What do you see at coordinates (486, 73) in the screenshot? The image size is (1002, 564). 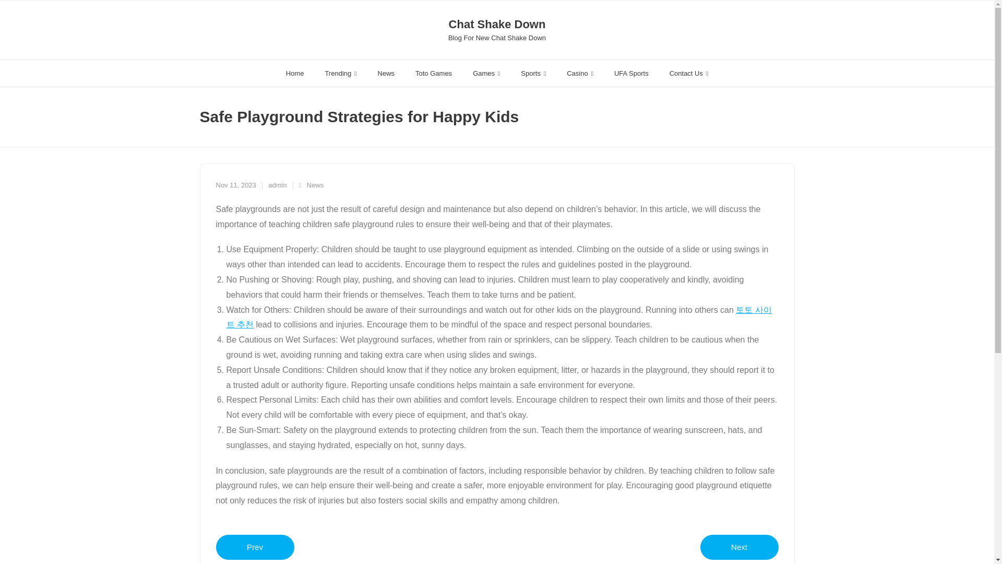 I see `Games` at bounding box center [486, 73].